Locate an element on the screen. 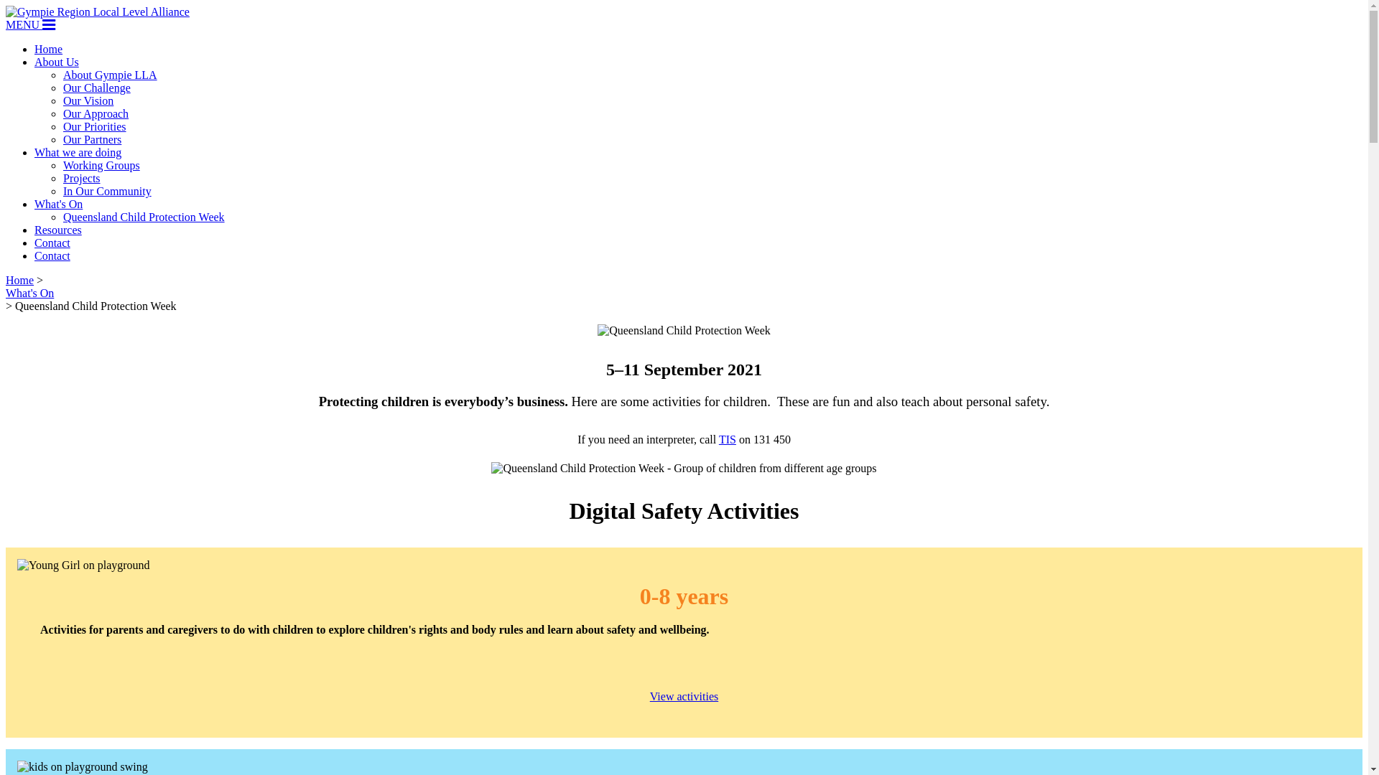  Our Challenge is located at coordinates (97, 88).